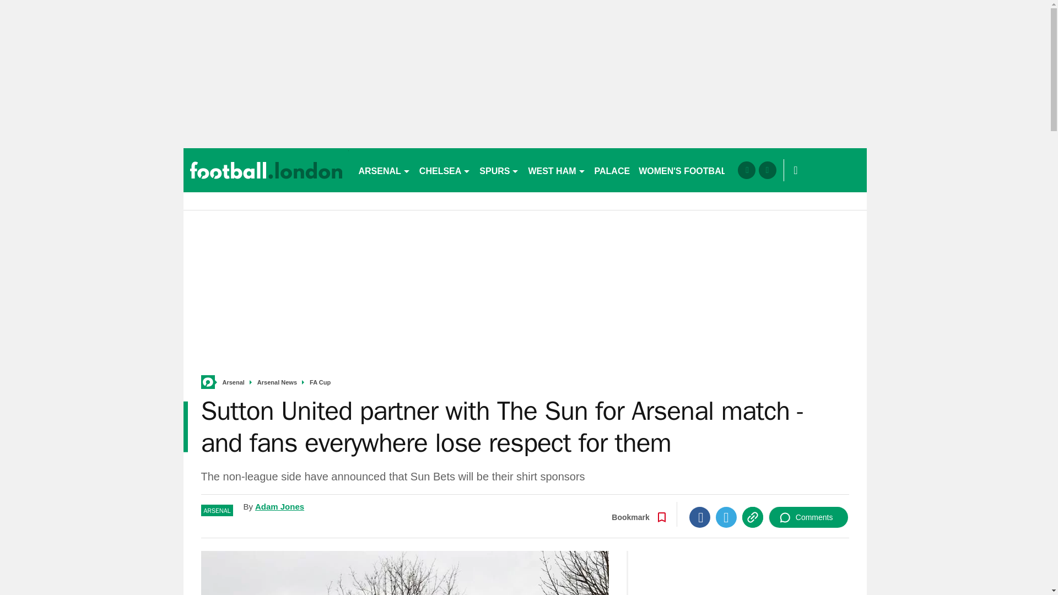 This screenshot has width=1058, height=595. Describe the element at coordinates (499, 170) in the screenshot. I see `SPURS` at that location.